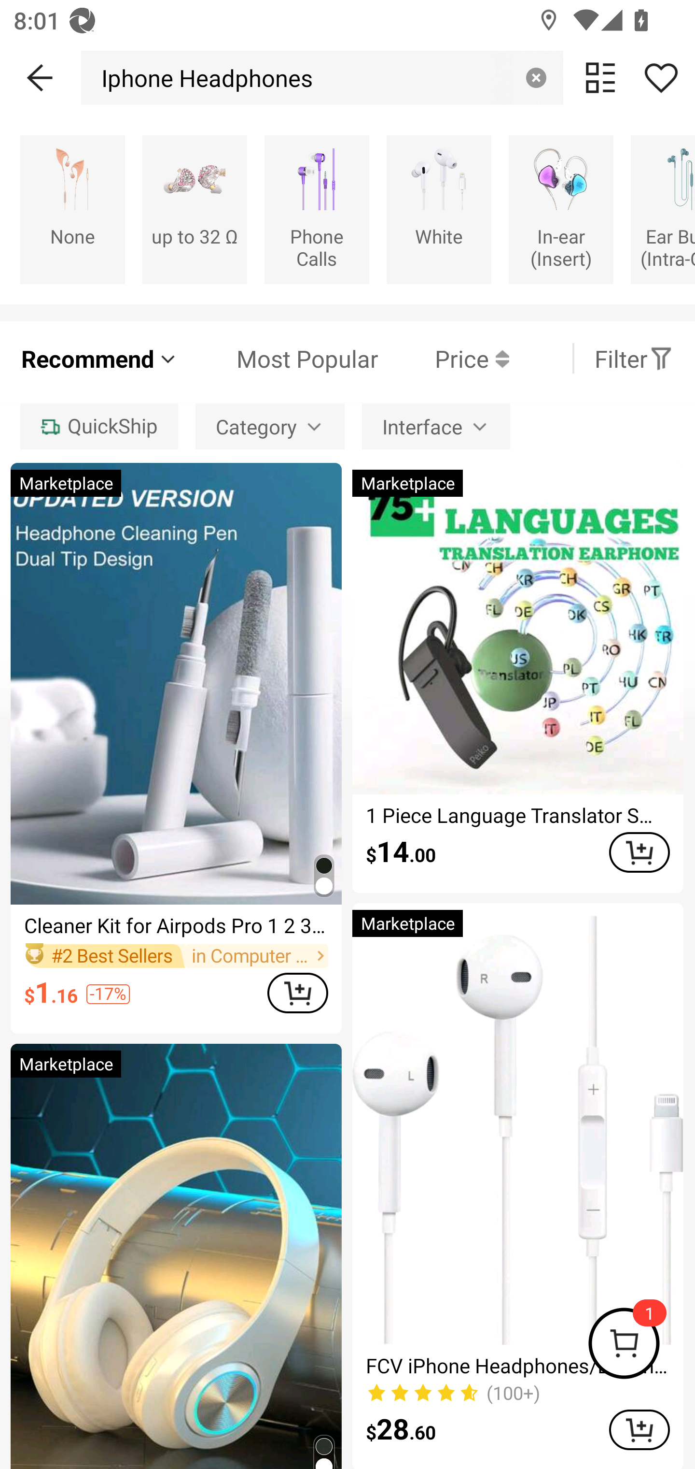  What do you see at coordinates (634, 358) in the screenshot?
I see `Filter` at bounding box center [634, 358].